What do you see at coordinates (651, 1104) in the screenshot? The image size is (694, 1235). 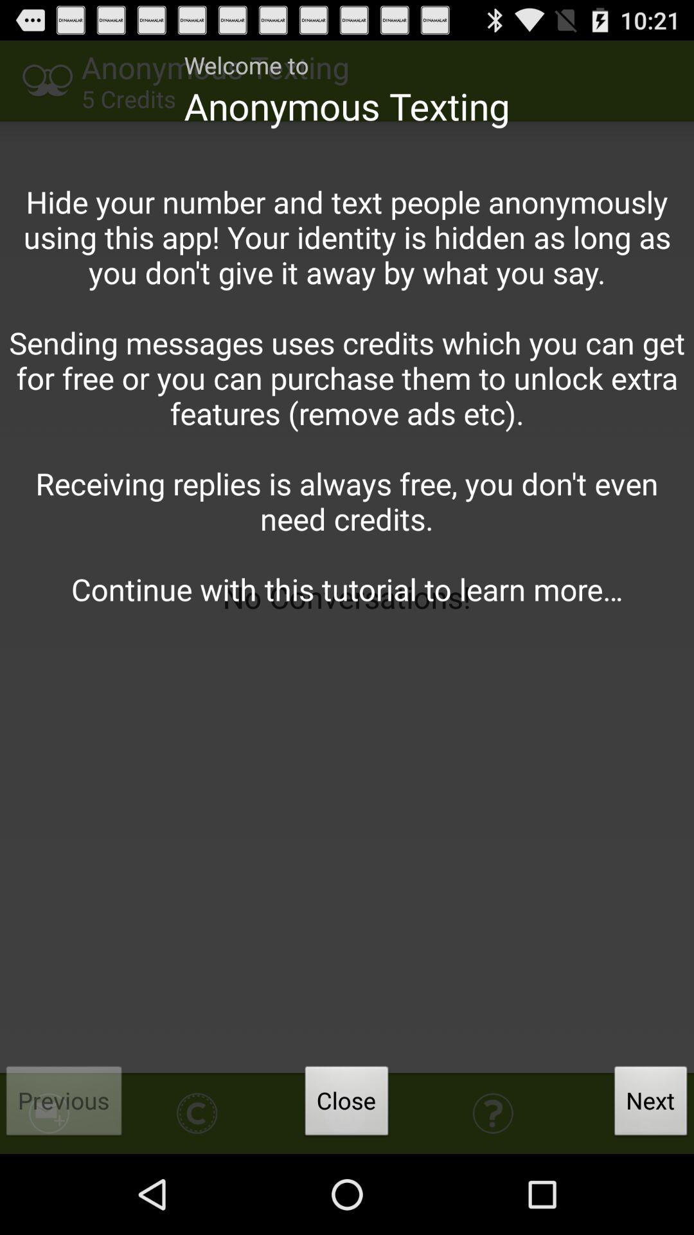 I see `choose the next icon` at bounding box center [651, 1104].